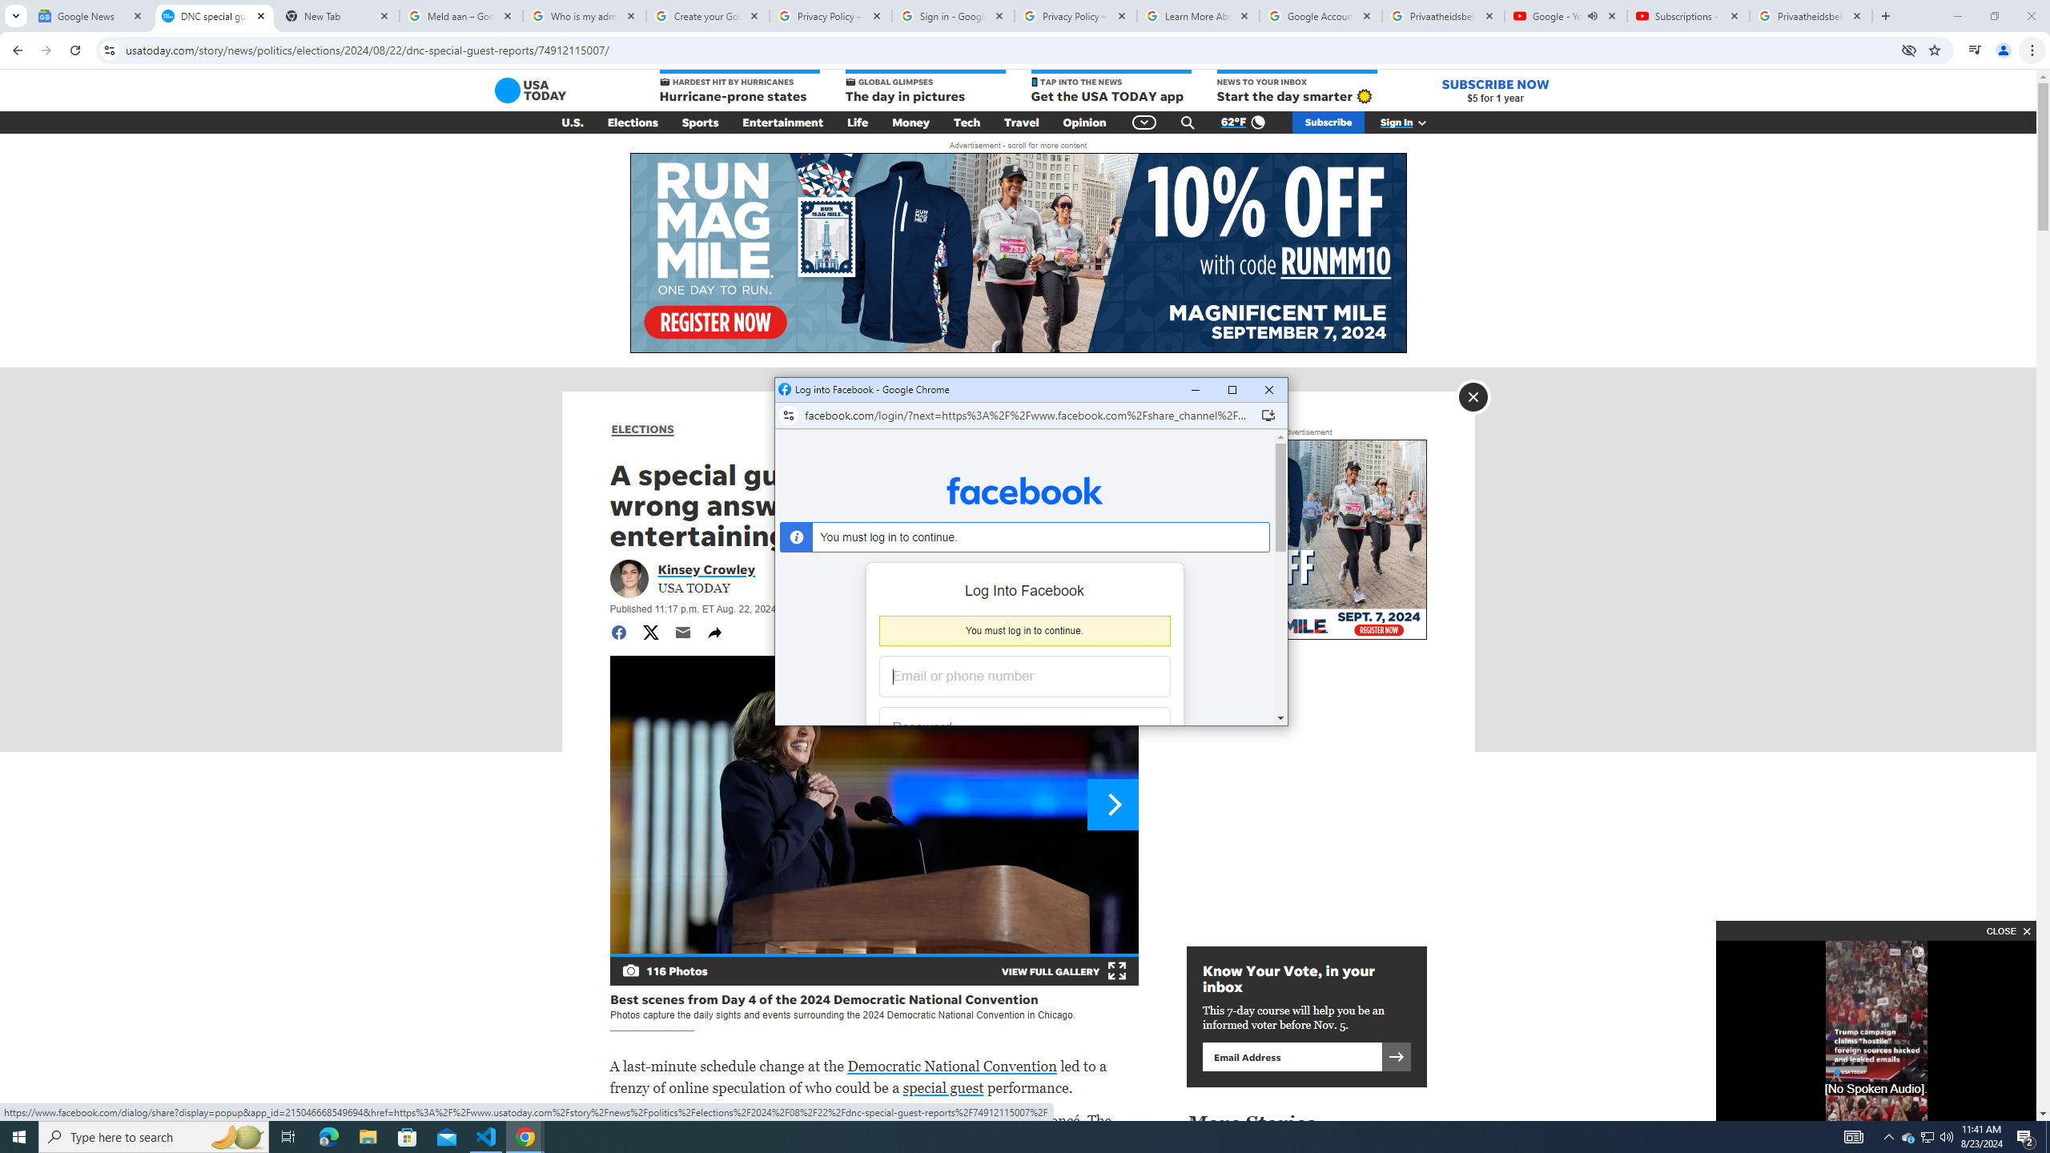 The height and width of the screenshot is (1153, 2050). I want to click on Search highlights icon opens search home window, so click(237, 1137).